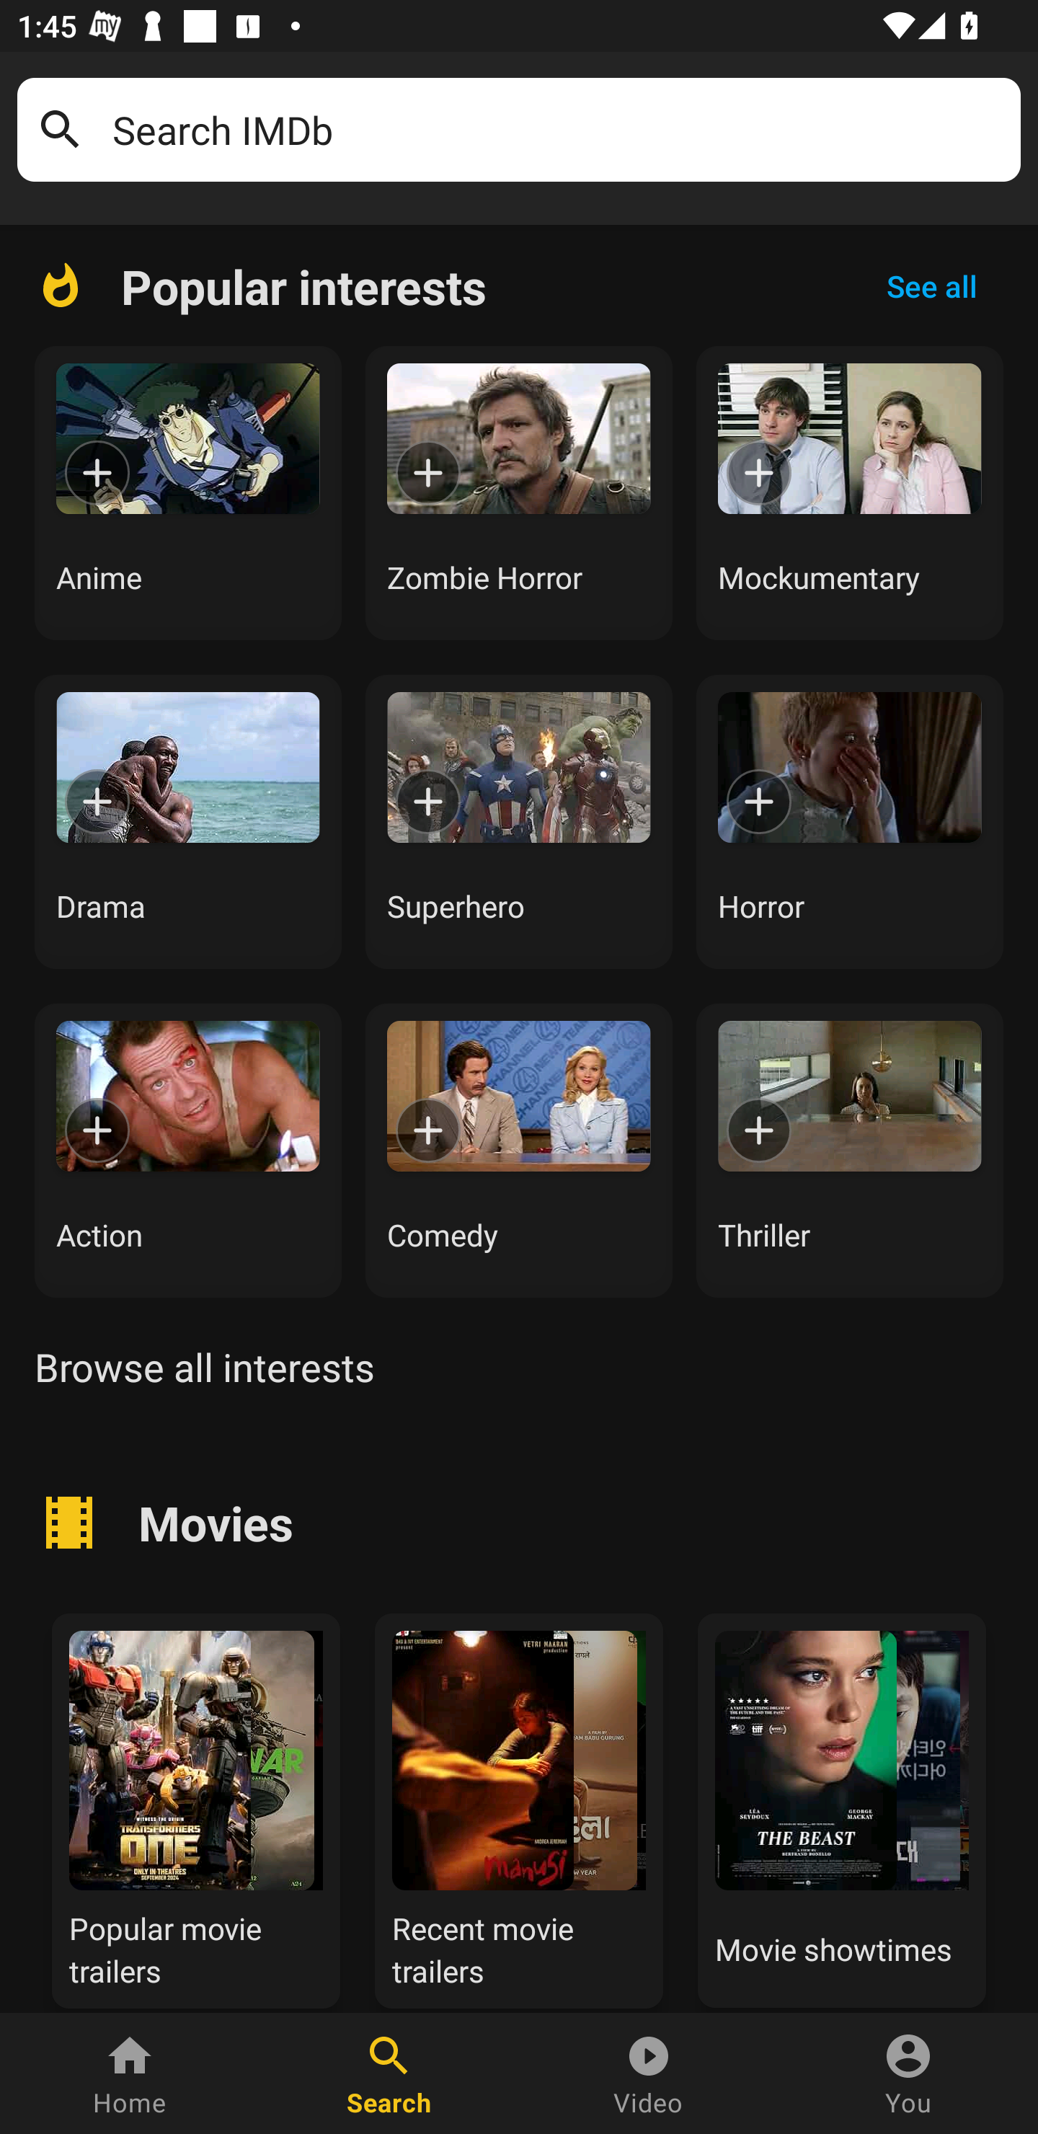 This screenshot has height=2134, width=1038. What do you see at coordinates (519, 492) in the screenshot?
I see `Zombie Horror` at bounding box center [519, 492].